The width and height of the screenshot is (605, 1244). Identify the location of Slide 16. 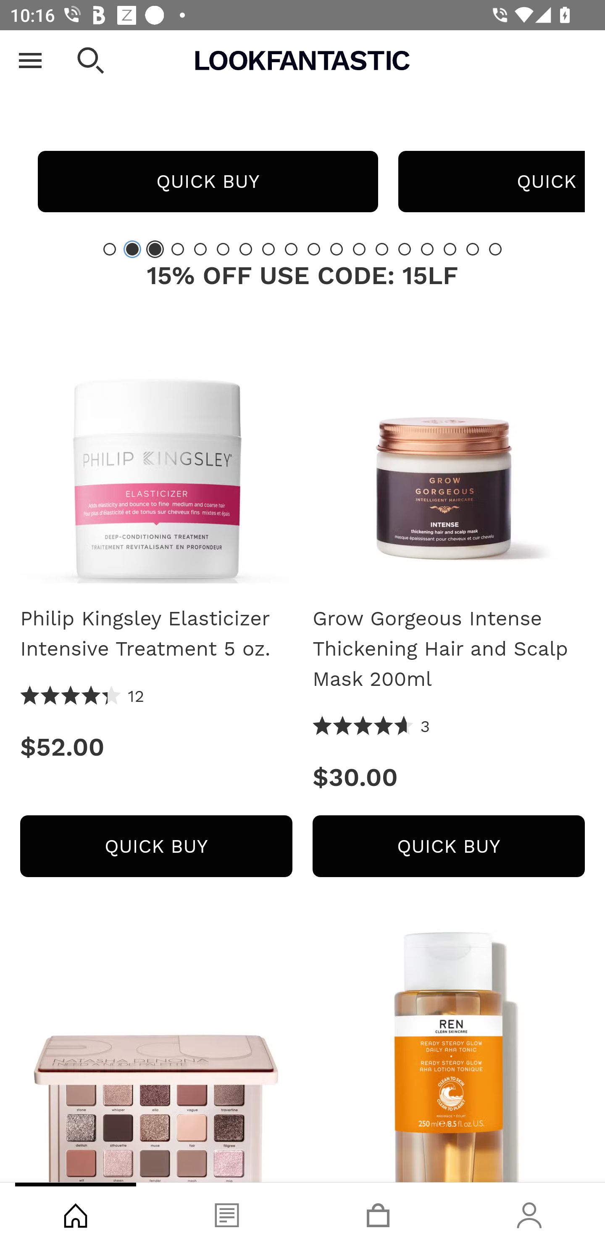
(450, 249).